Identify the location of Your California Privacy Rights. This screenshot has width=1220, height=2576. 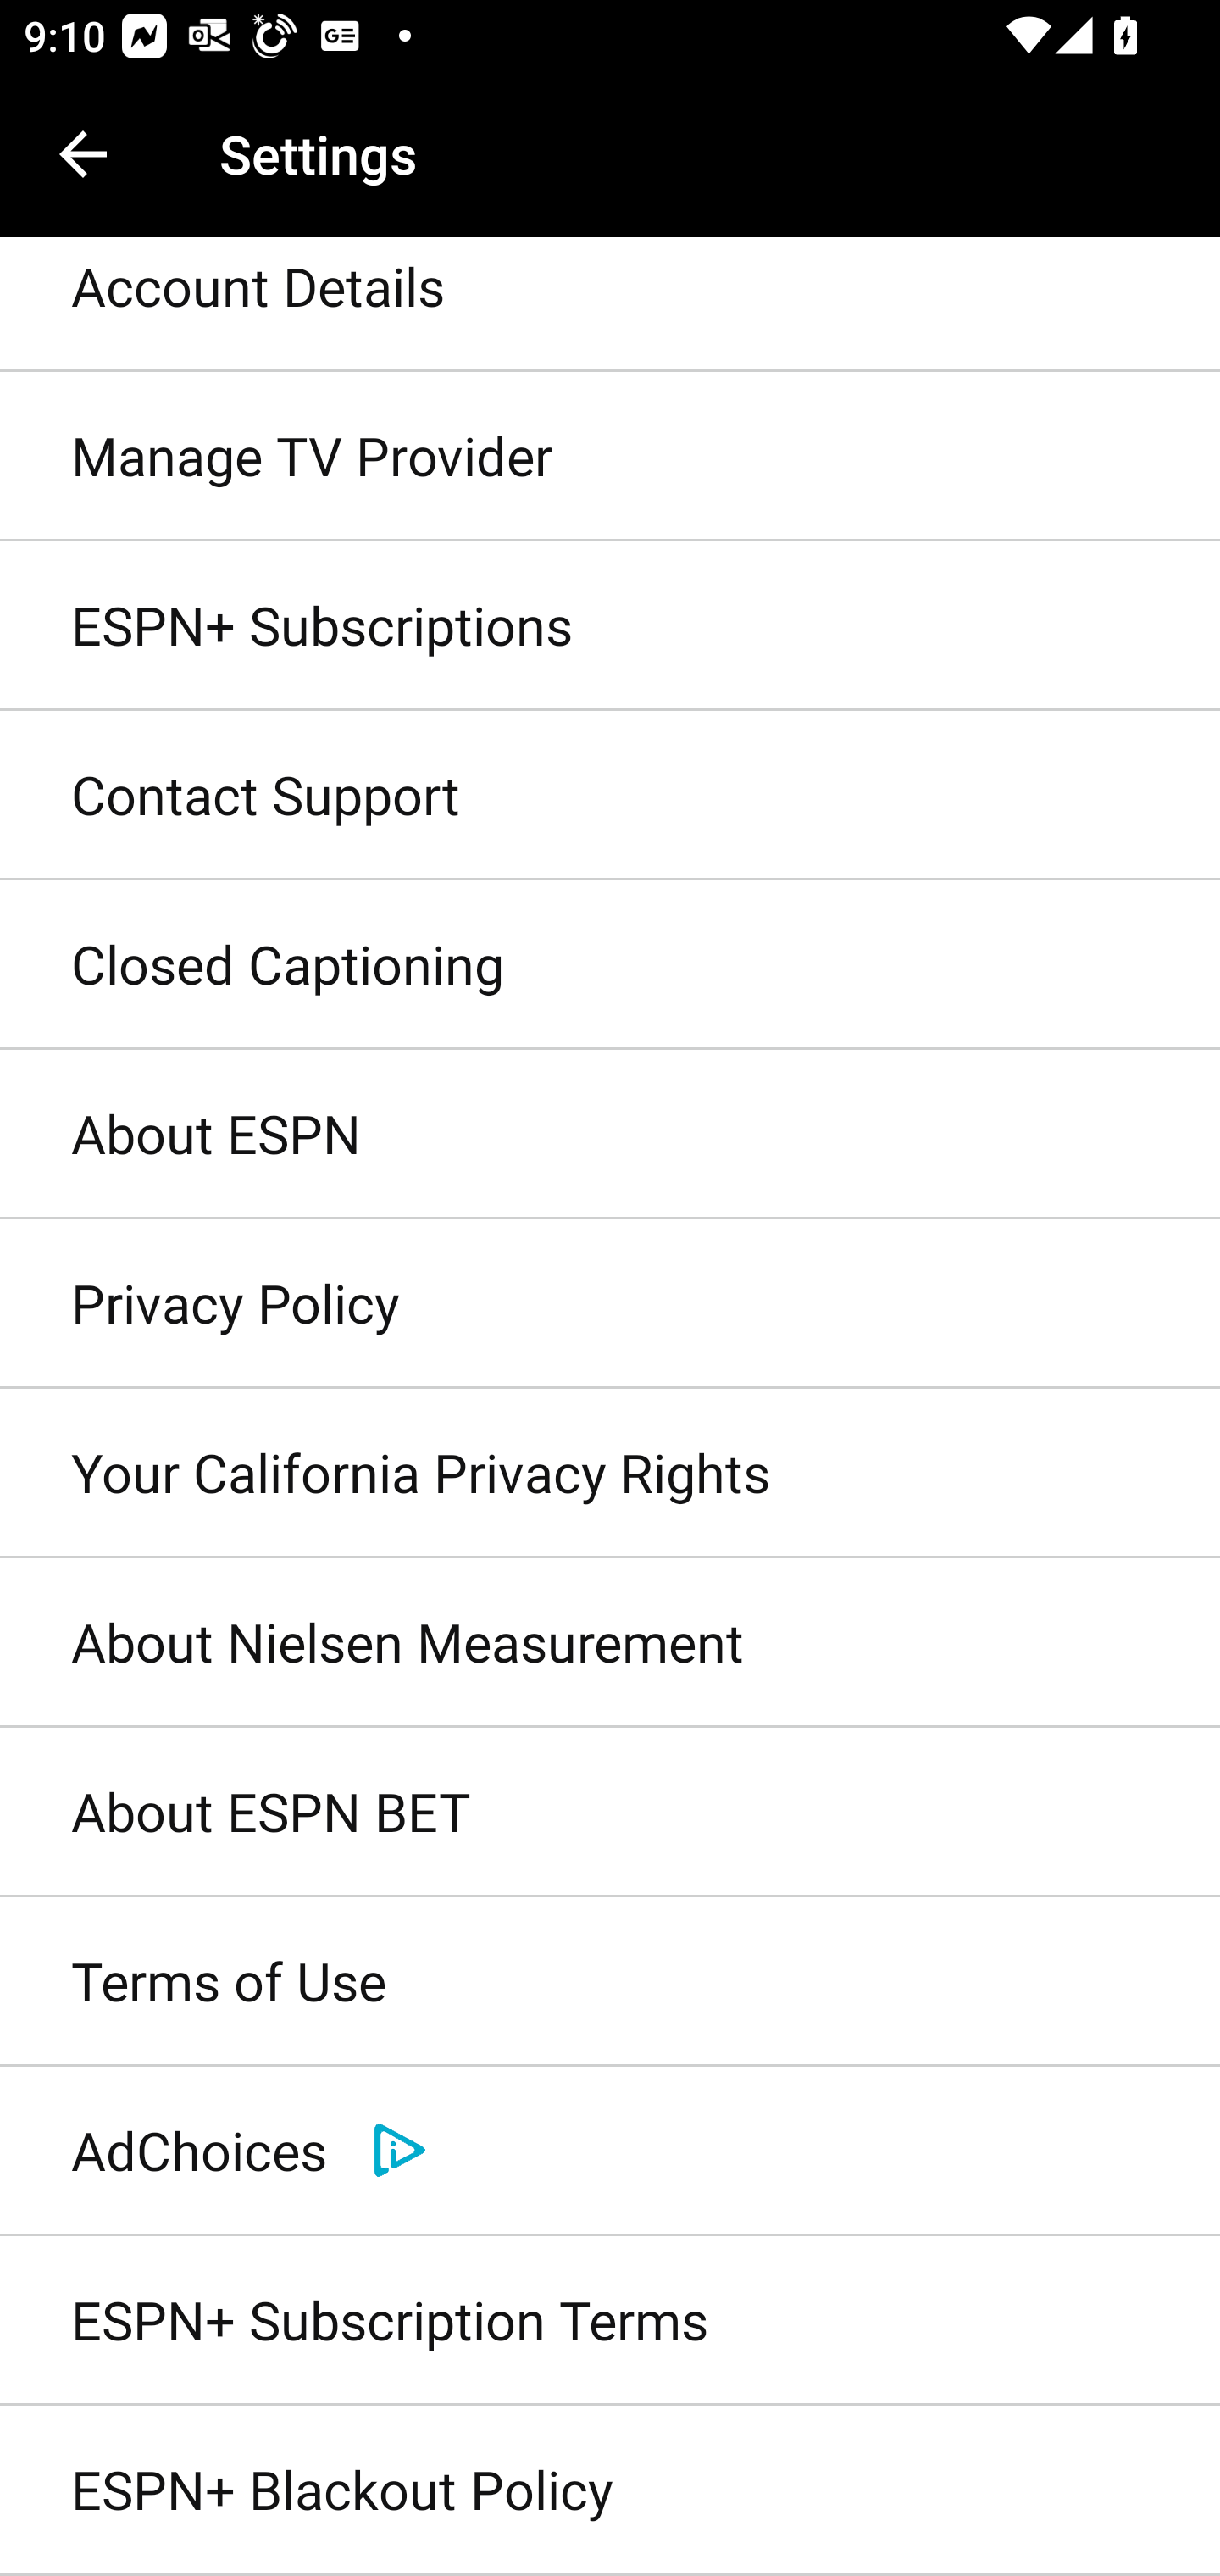
(610, 1473).